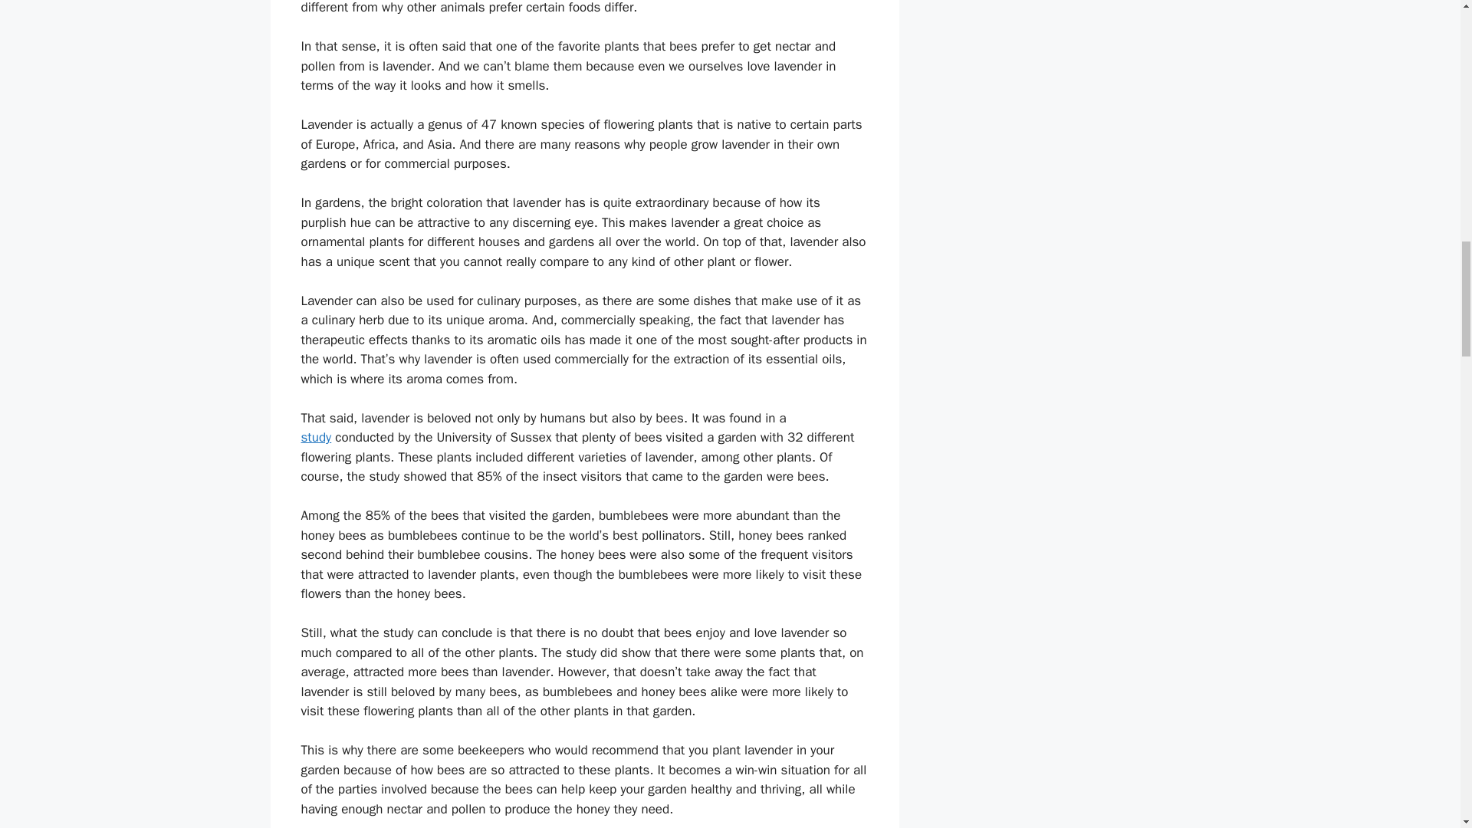 The height and width of the screenshot is (828, 1472). I want to click on study, so click(316, 437).